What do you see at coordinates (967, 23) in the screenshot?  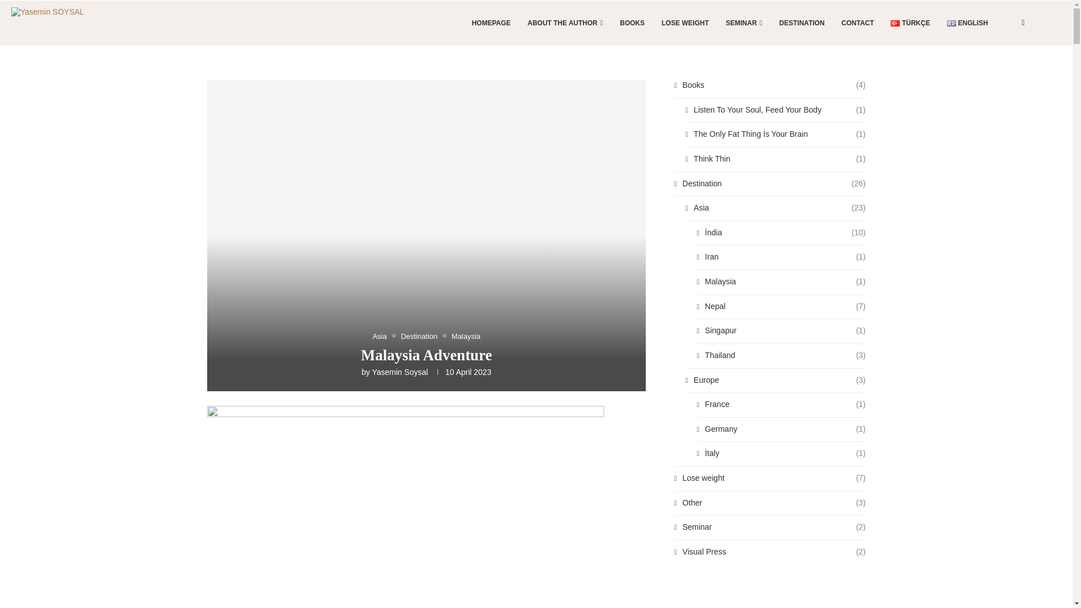 I see `ENGLISH` at bounding box center [967, 23].